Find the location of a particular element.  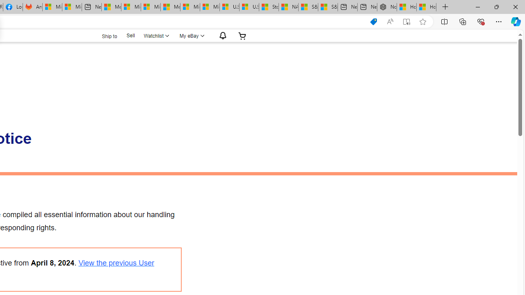

Watchlist is located at coordinates (156, 36).